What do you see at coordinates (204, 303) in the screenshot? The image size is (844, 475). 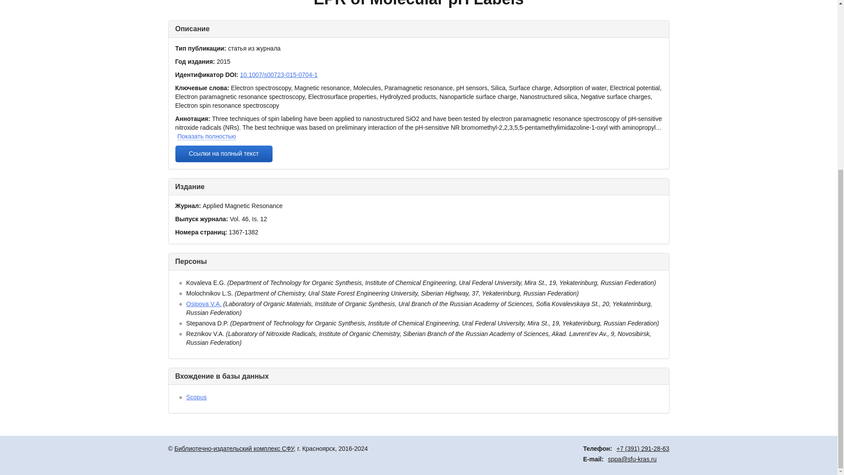 I see `Osipova V.A.` at bounding box center [204, 303].